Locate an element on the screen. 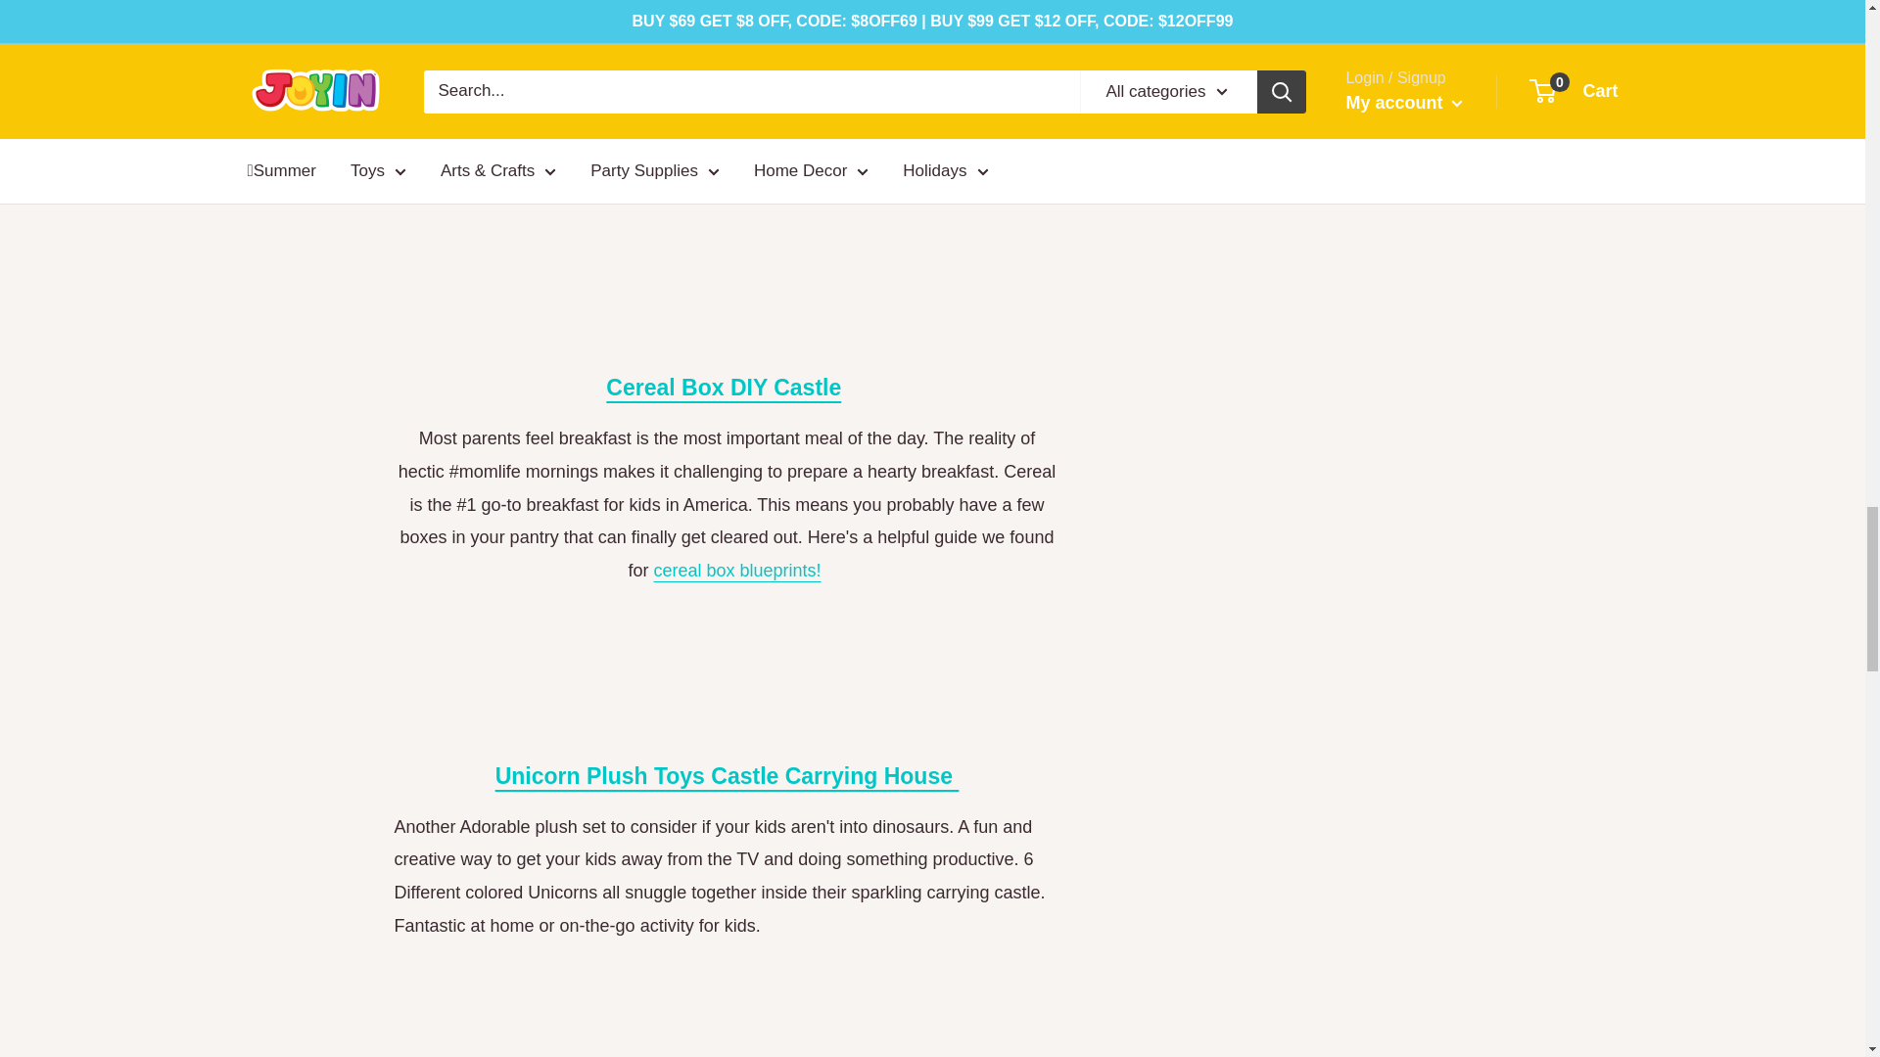 This screenshot has height=1057, width=1880. RADIO CONTROL DINO RACE CAR TOYS is located at coordinates (727, 10).